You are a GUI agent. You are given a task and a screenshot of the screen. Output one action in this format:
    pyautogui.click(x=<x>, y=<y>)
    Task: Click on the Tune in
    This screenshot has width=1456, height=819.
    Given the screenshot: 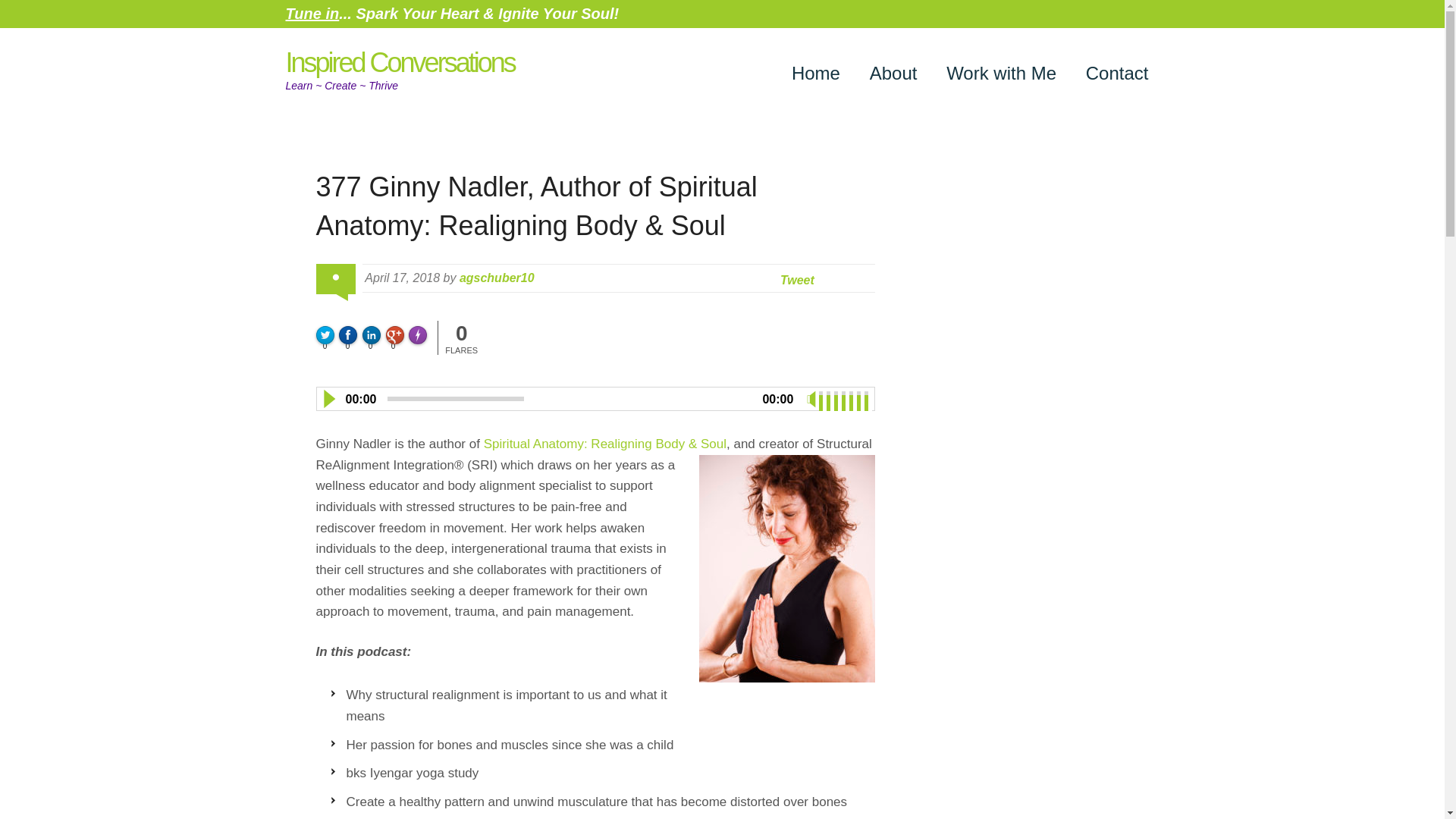 What is the action you would take?
    pyautogui.click(x=312, y=14)
    